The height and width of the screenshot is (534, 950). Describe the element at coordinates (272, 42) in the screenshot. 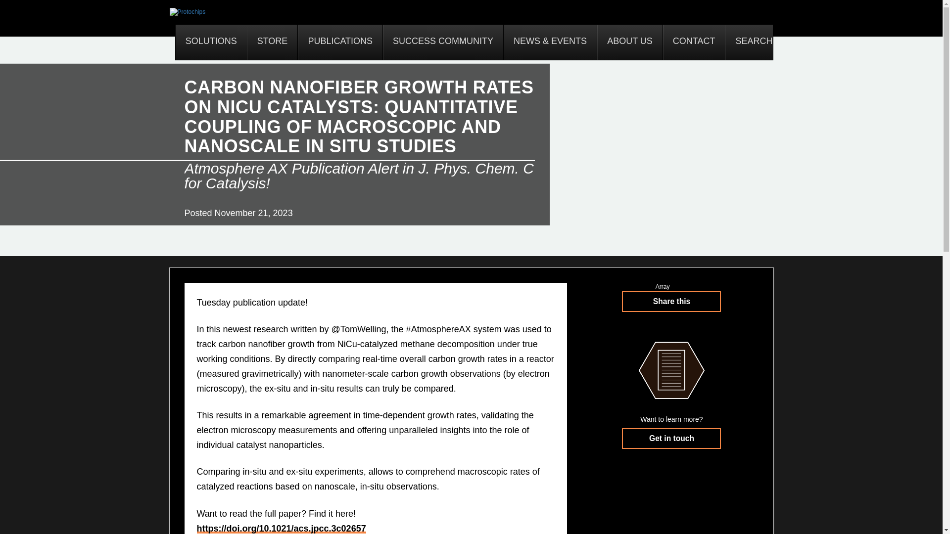

I see `STORE` at that location.